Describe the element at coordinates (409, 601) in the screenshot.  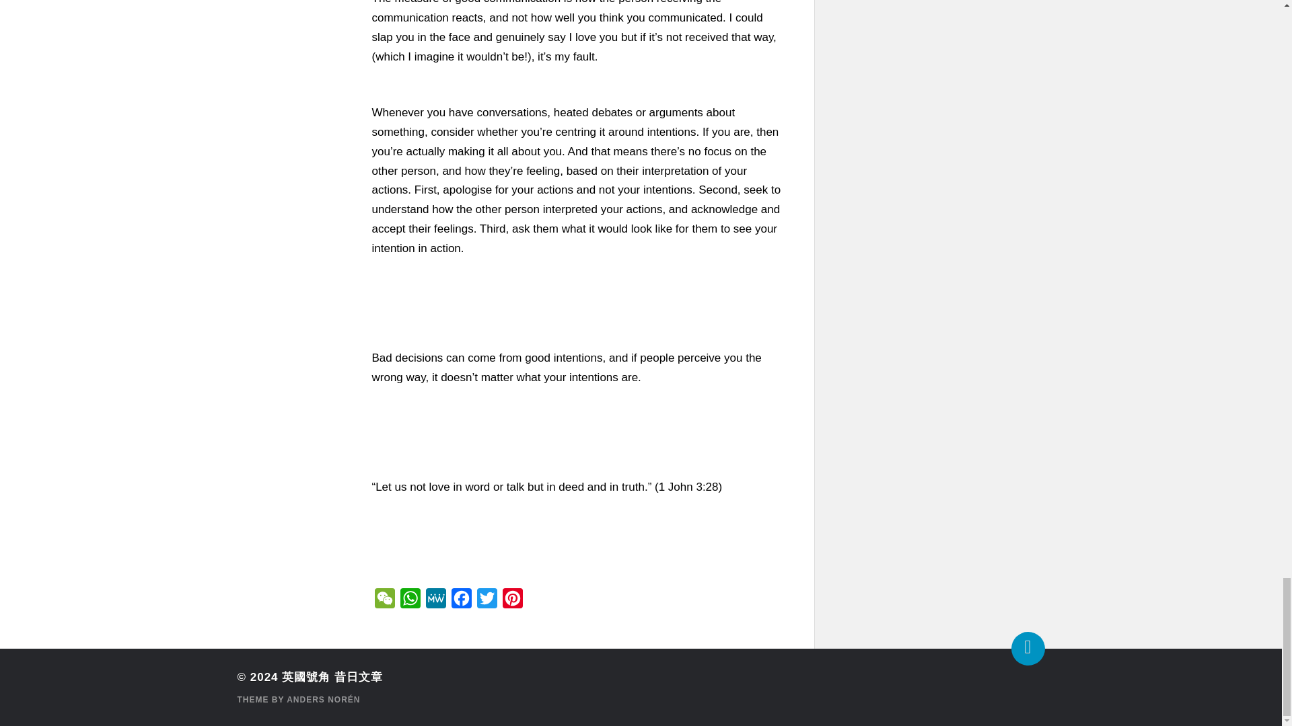
I see `WhatsApp` at that location.